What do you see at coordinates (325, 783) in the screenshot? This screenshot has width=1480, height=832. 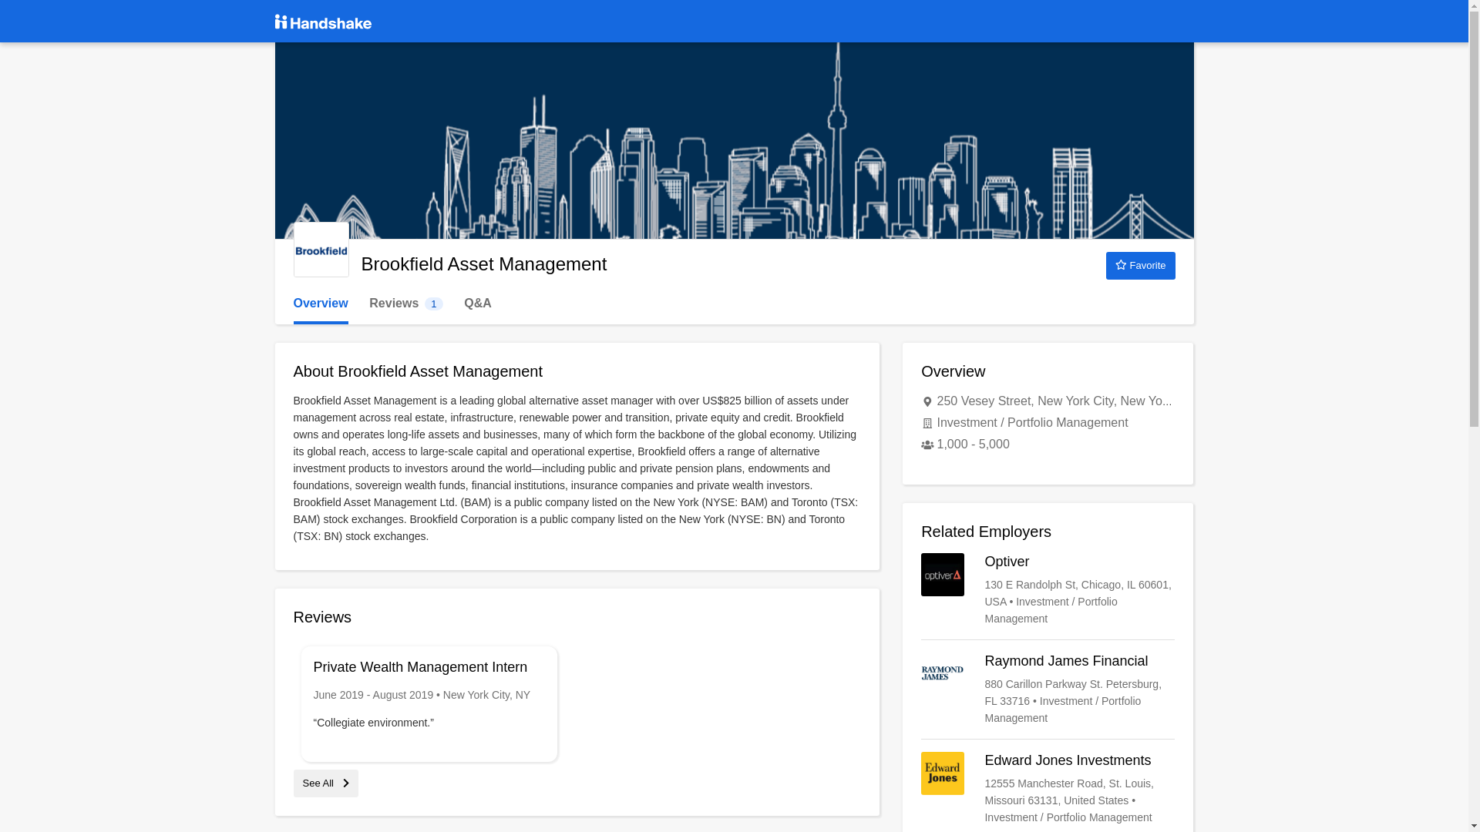 I see `Favorite` at bounding box center [325, 783].